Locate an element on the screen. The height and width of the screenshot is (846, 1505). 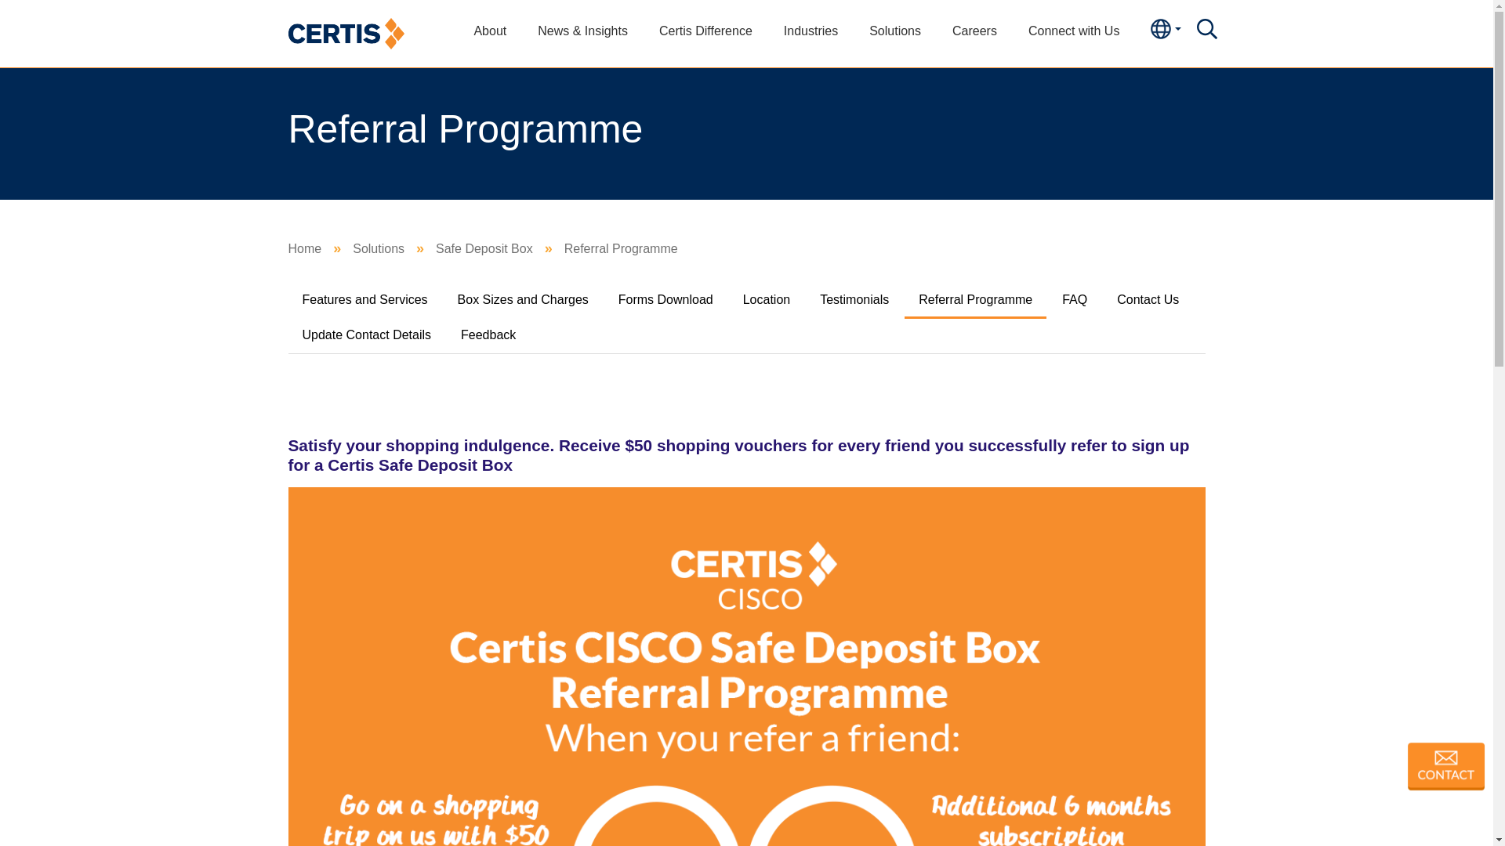
Connect with Us is located at coordinates (1074, 31).